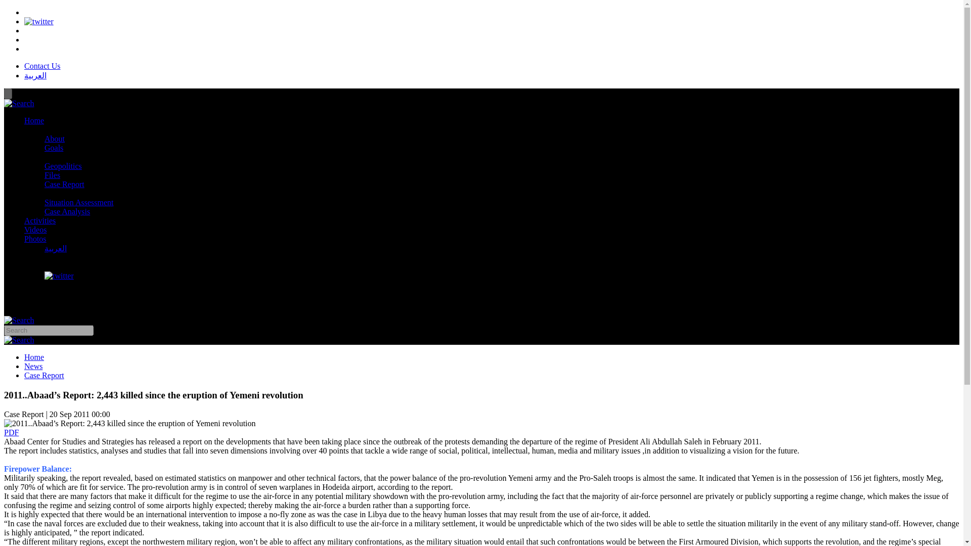 Image resolution: width=971 pixels, height=546 pixels. What do you see at coordinates (35, 230) in the screenshot?
I see `Videos` at bounding box center [35, 230].